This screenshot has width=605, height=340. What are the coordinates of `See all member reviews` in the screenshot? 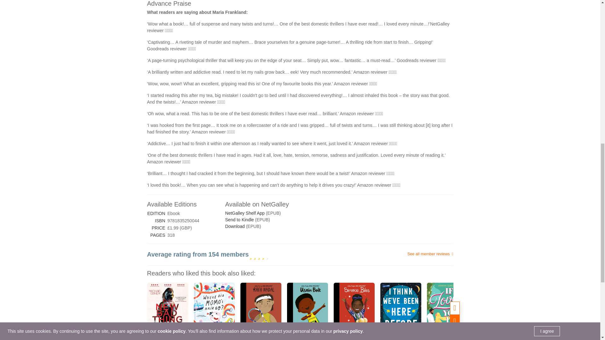 It's located at (402, 254).